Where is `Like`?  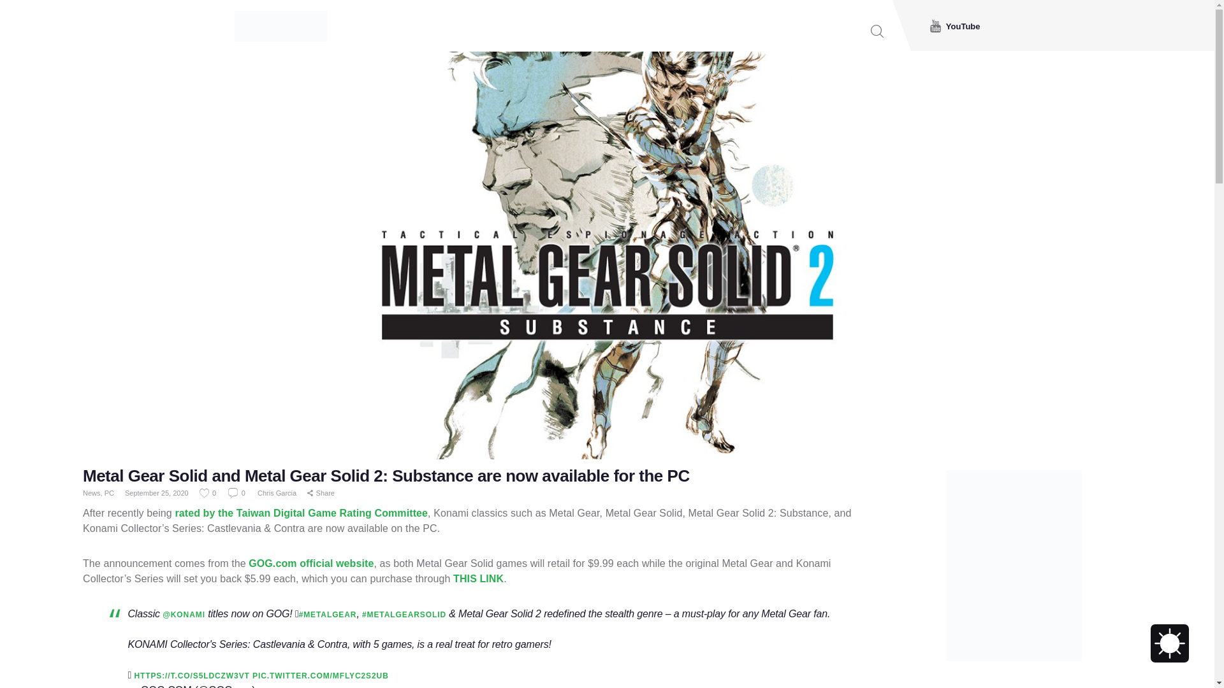 Like is located at coordinates (208, 492).